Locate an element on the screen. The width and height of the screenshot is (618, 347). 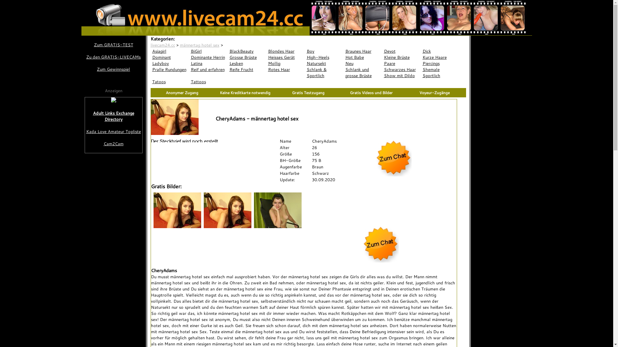
CheryAdams is located at coordinates (236, 45).